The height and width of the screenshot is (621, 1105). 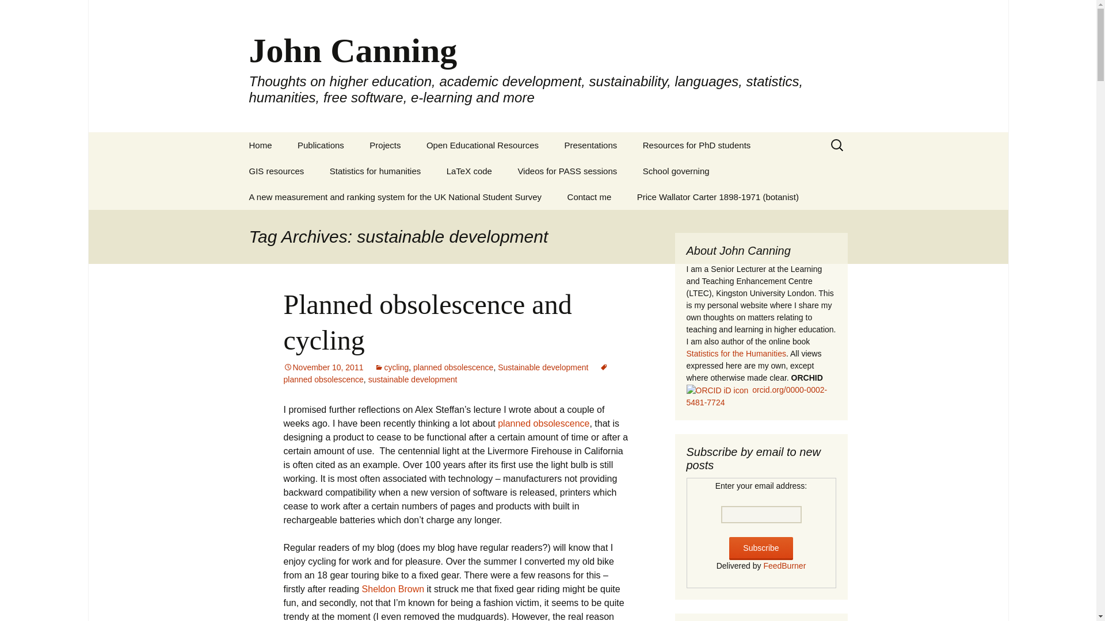 I want to click on Sustainable development, so click(x=543, y=367).